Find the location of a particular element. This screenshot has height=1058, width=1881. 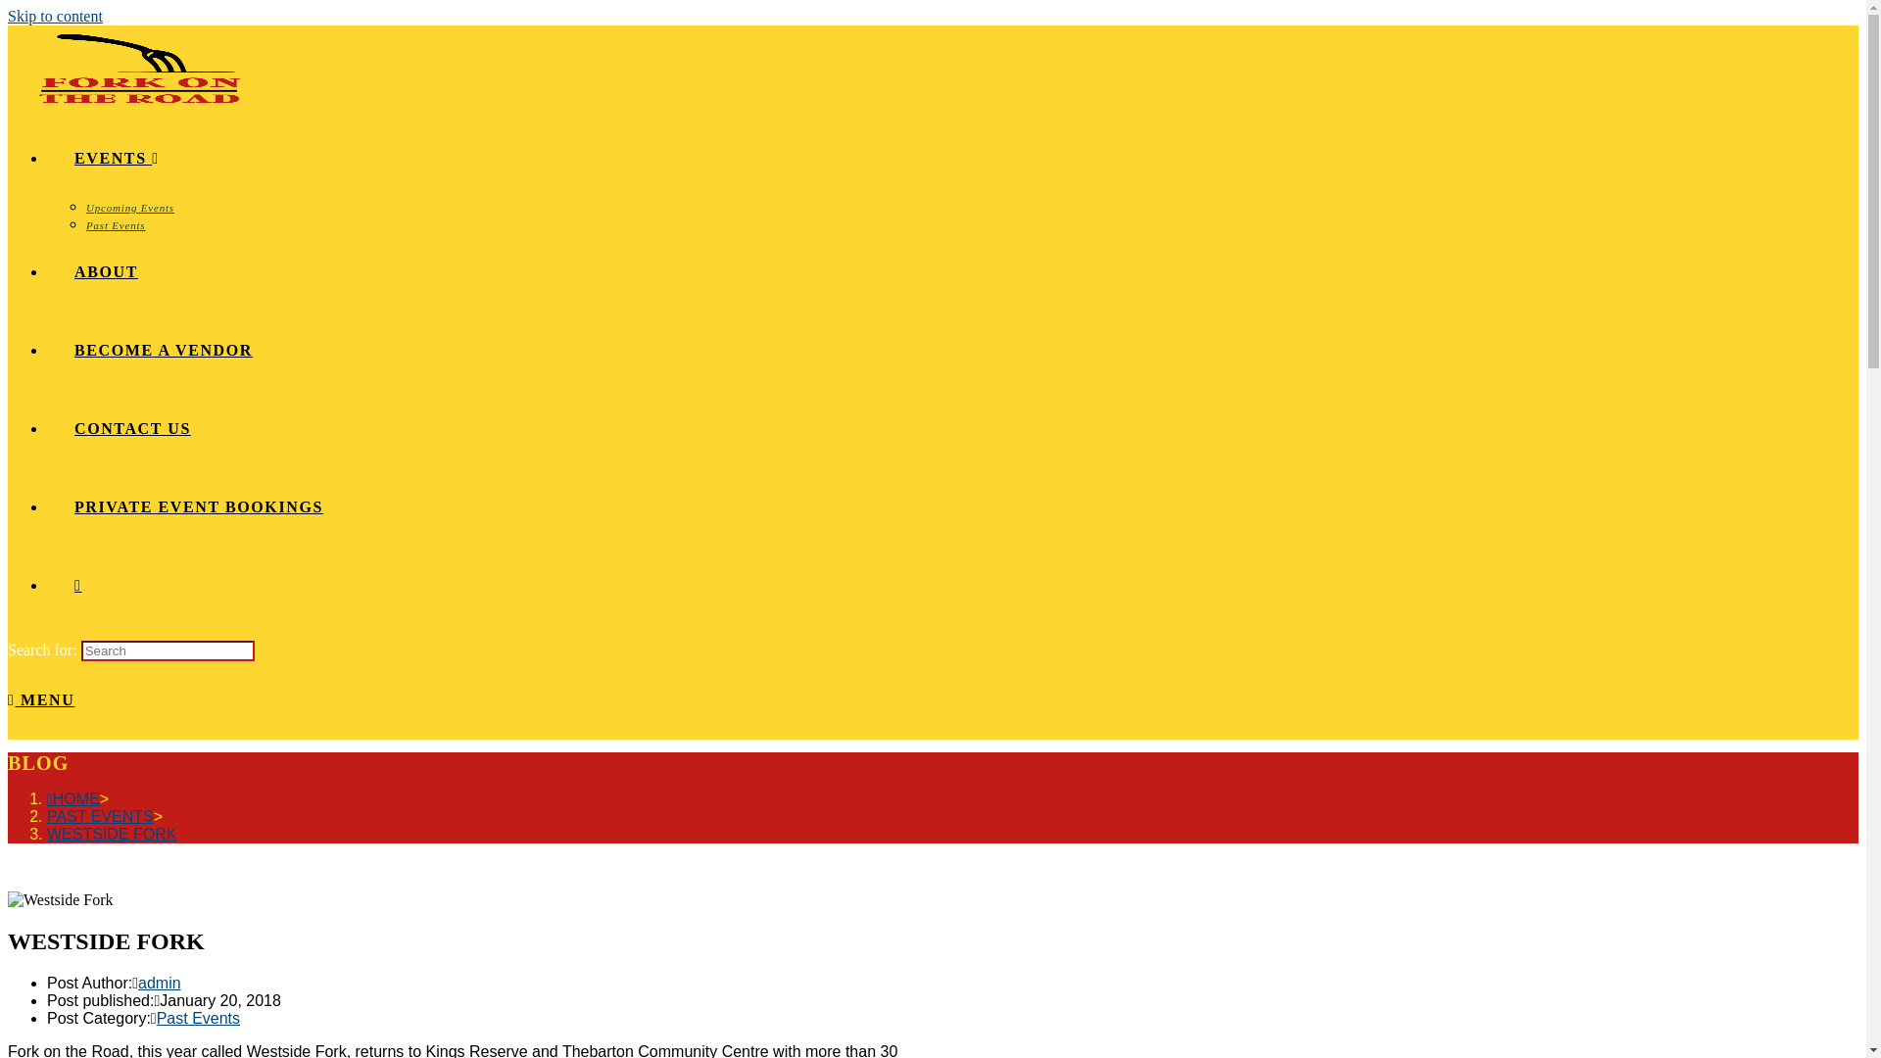

Past Events is located at coordinates (198, 1019).